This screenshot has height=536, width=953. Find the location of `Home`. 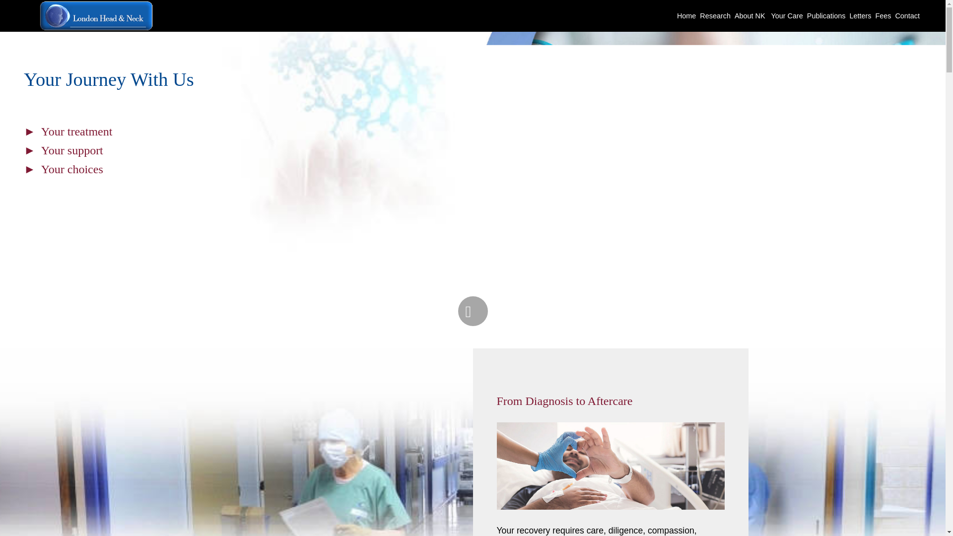

Home is located at coordinates (686, 16).